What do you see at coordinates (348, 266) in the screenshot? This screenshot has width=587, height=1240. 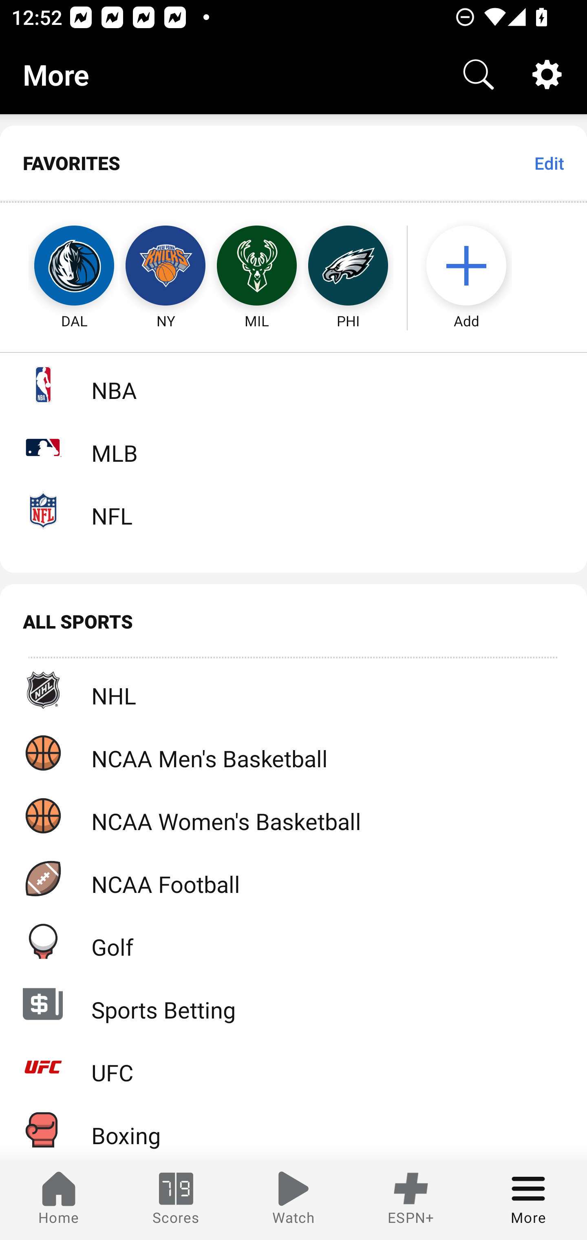 I see `PHI Philadelphia Eagles` at bounding box center [348, 266].